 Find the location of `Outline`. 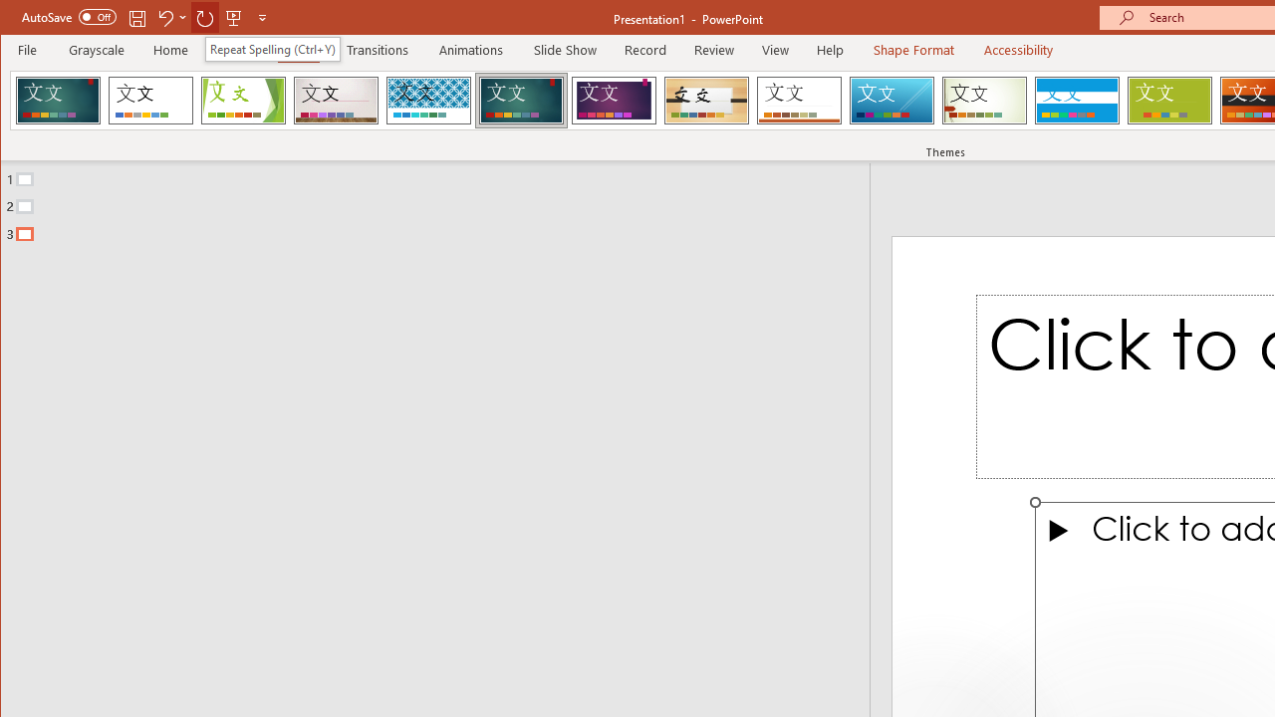

Outline is located at coordinates (443, 202).